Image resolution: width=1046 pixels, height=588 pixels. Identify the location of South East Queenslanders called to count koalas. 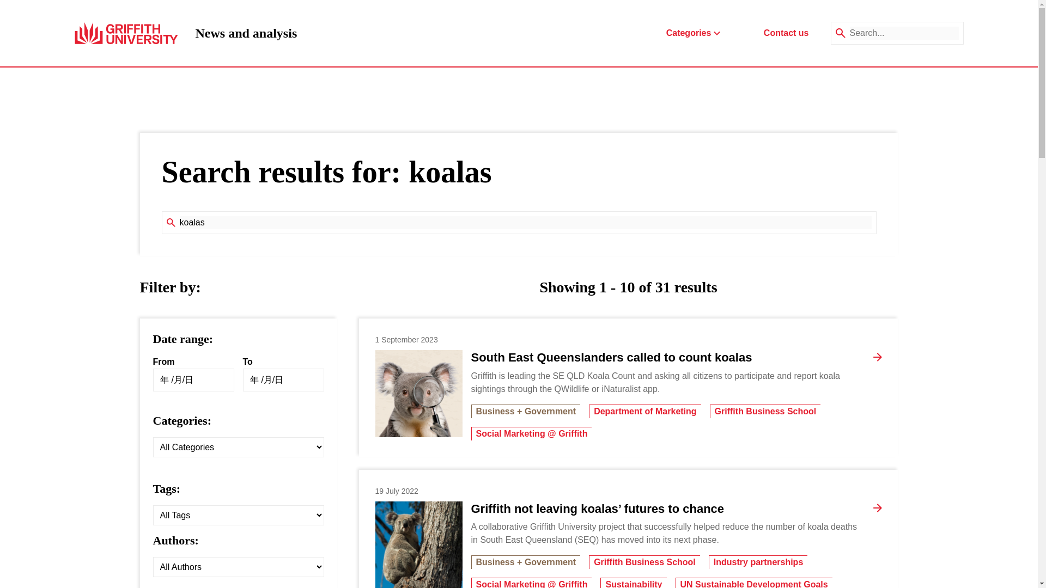
(611, 357).